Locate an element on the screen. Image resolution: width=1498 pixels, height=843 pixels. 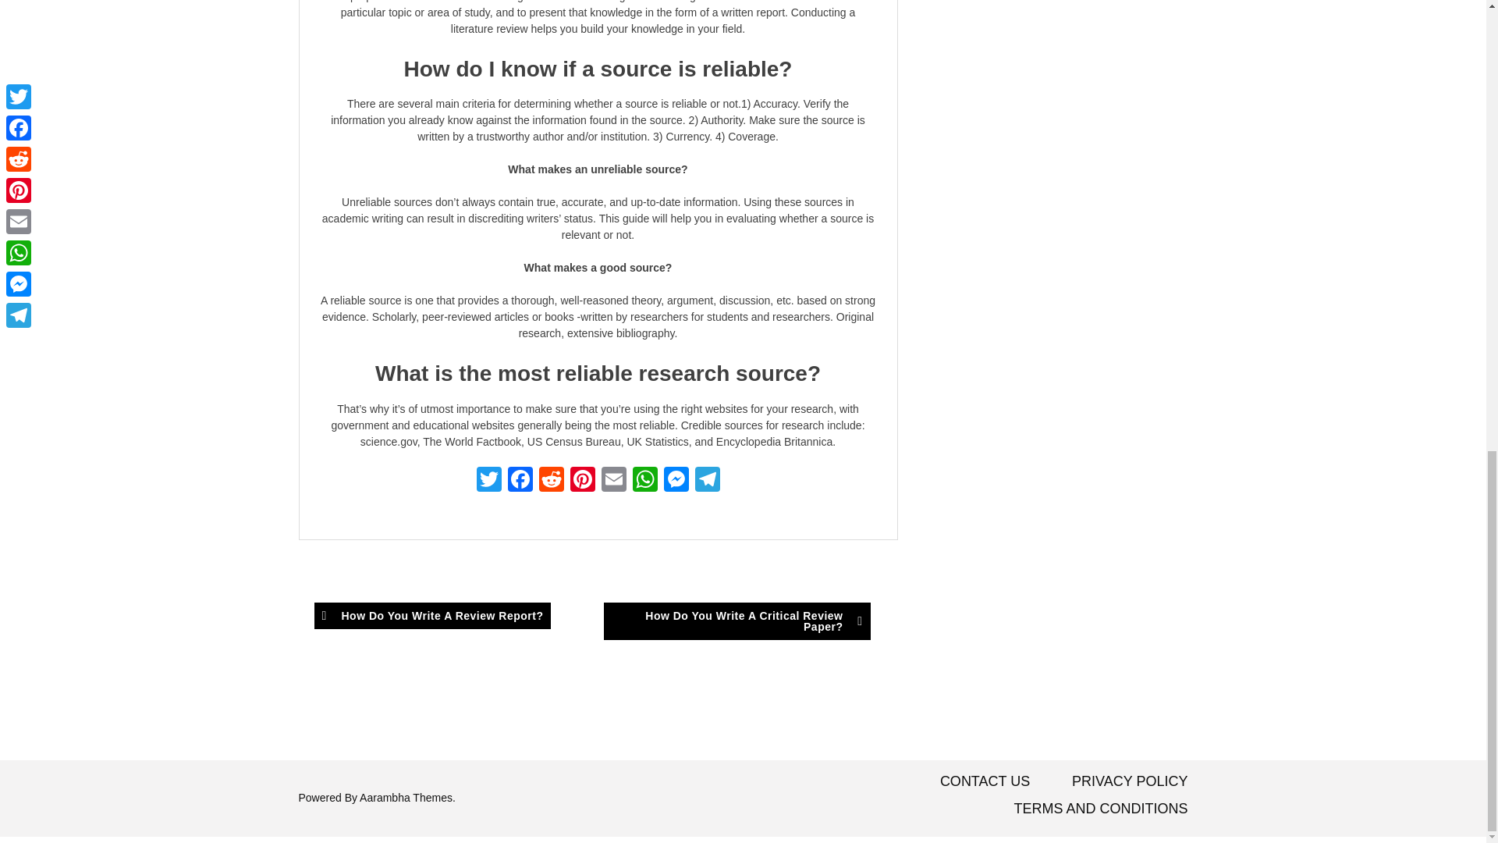
Twitter is located at coordinates (488, 481).